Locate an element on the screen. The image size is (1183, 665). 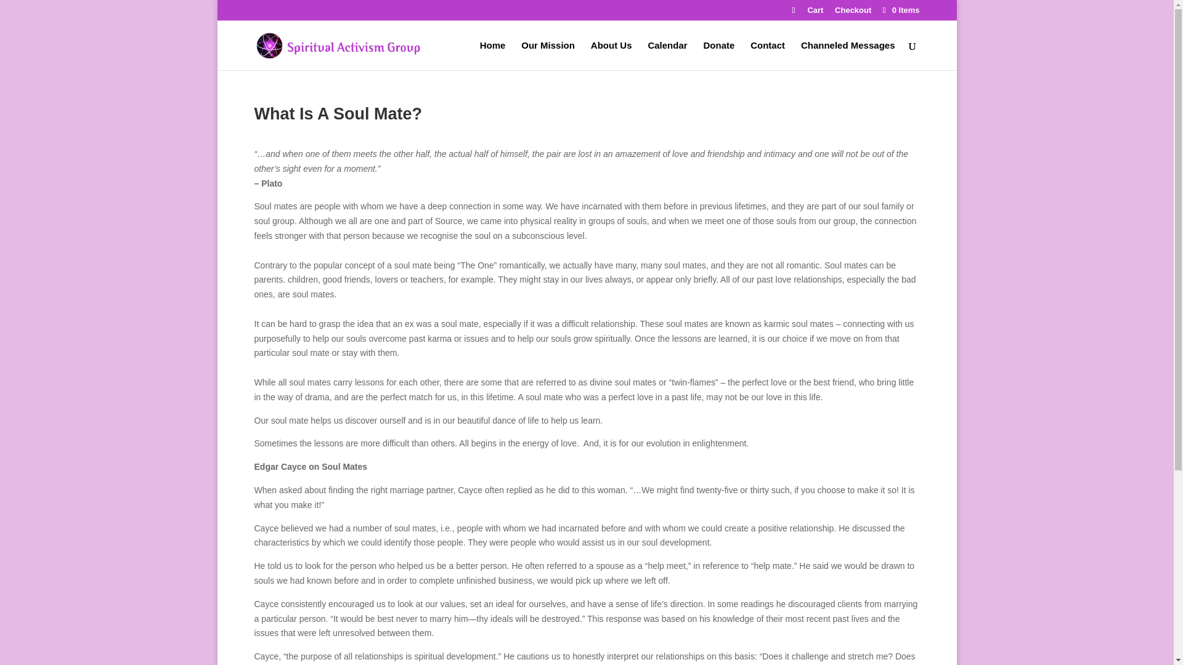
About Us is located at coordinates (611, 55).